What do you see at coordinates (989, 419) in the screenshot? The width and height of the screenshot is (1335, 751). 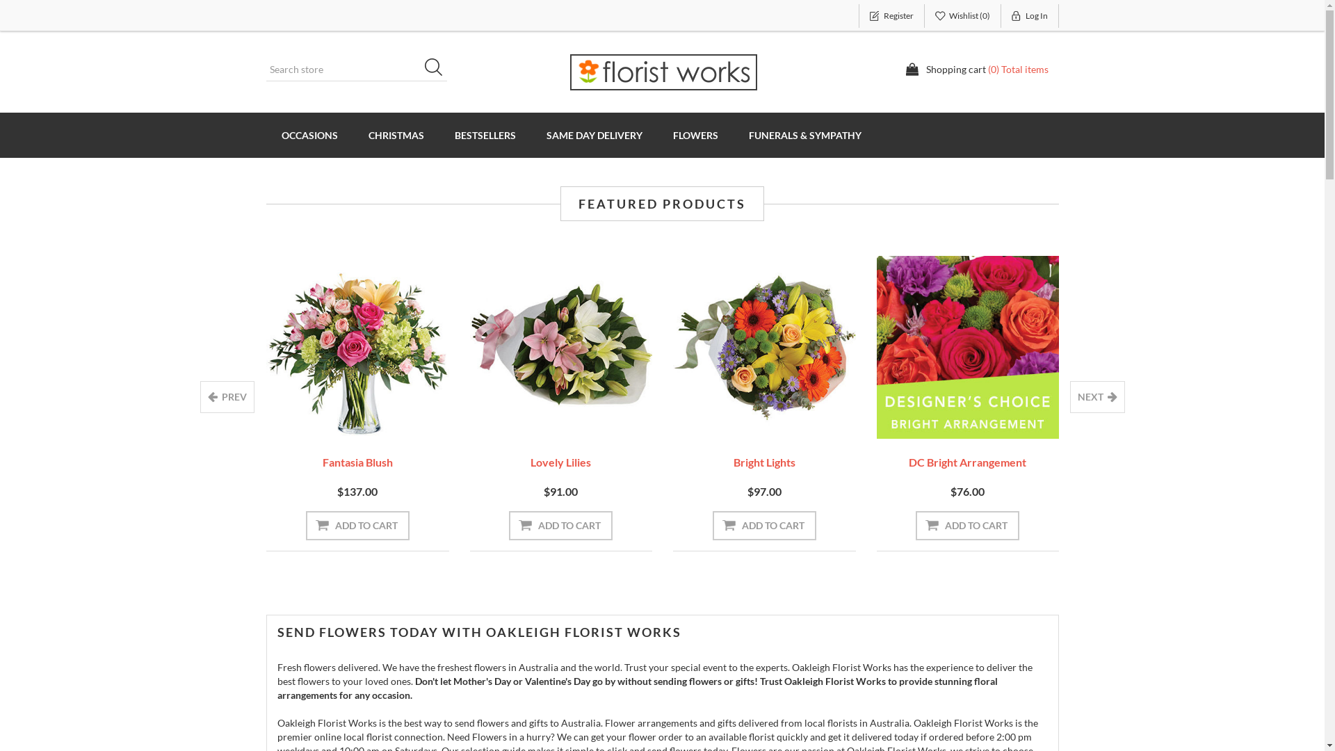 I see `Add to Compare List` at bounding box center [989, 419].